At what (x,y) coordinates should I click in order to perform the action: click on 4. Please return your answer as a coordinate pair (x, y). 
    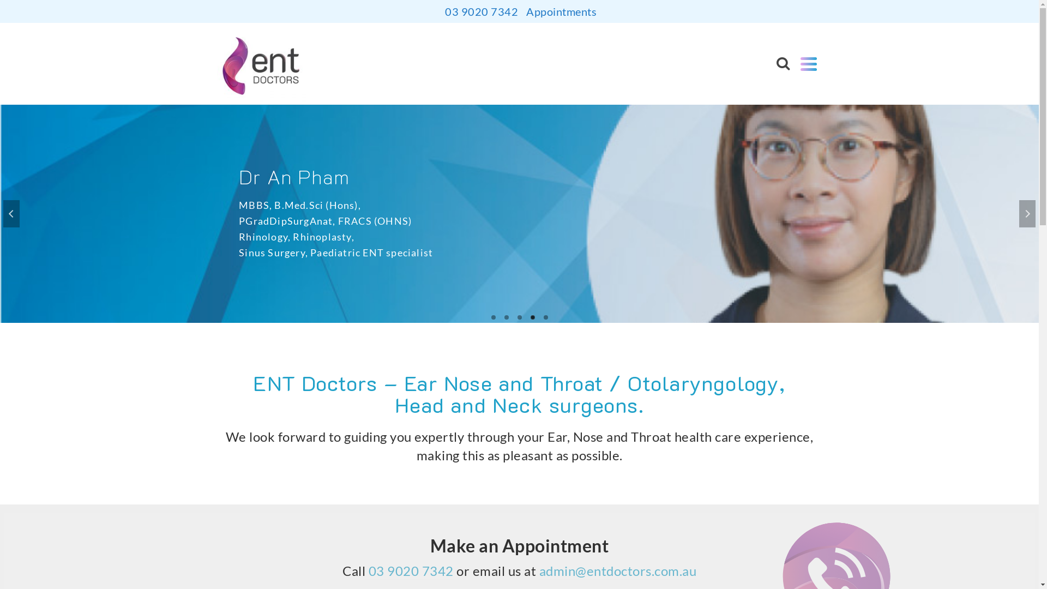
    Looking at the image, I should click on (532, 317).